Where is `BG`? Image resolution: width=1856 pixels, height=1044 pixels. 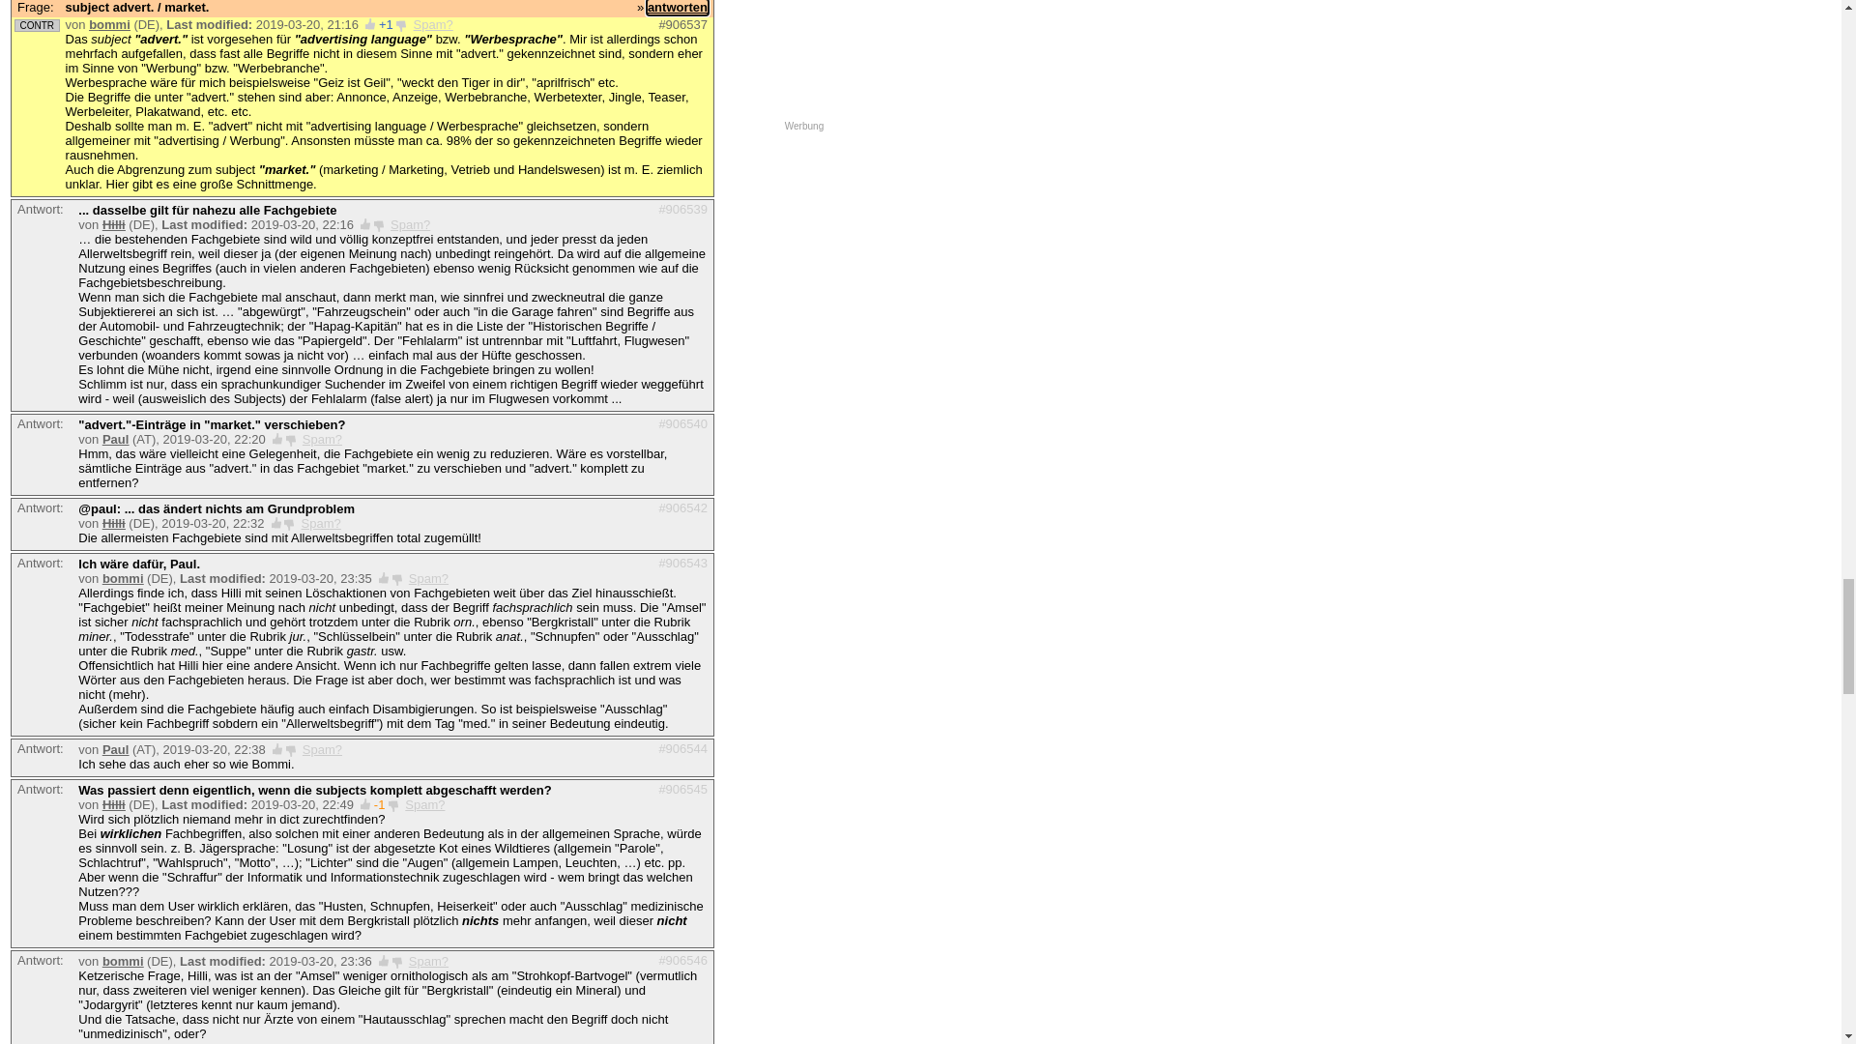 BG is located at coordinates (416, 12).